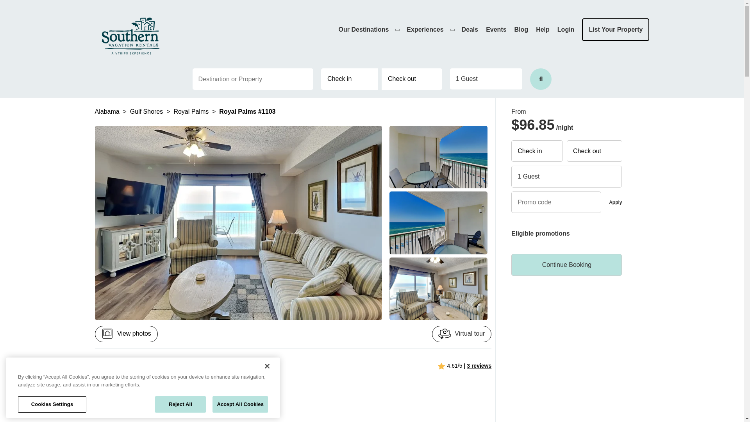 This screenshot has height=422, width=750. What do you see at coordinates (543, 29) in the screenshot?
I see `Help` at bounding box center [543, 29].